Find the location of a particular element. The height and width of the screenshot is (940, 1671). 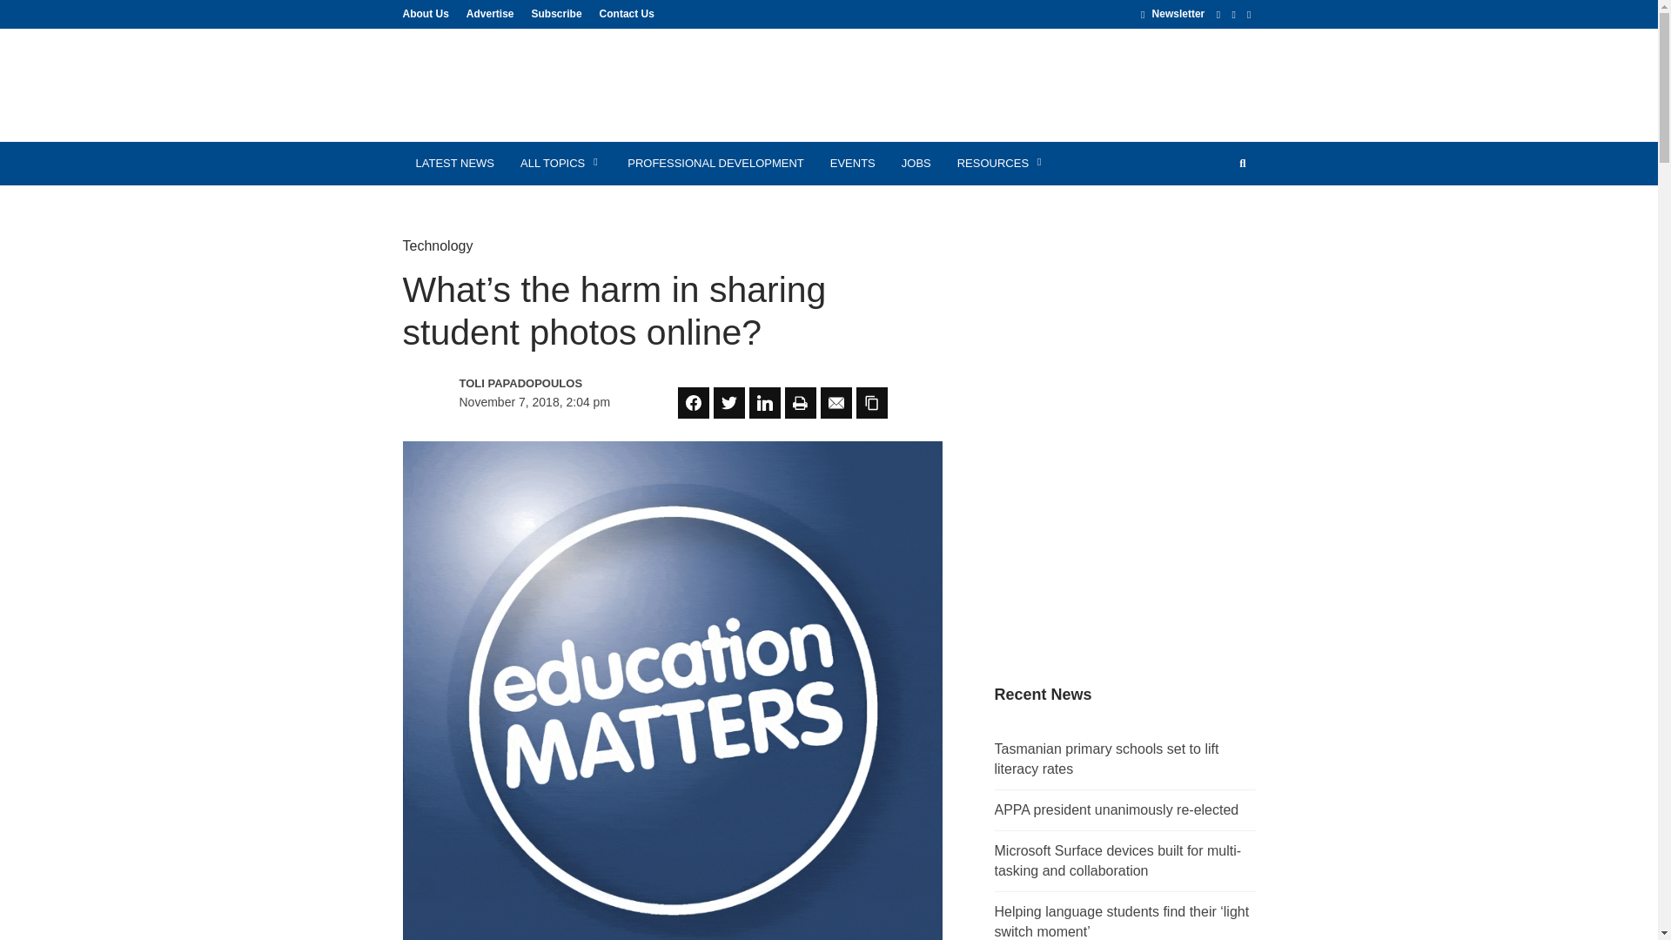

About Us is located at coordinates (429, 13).